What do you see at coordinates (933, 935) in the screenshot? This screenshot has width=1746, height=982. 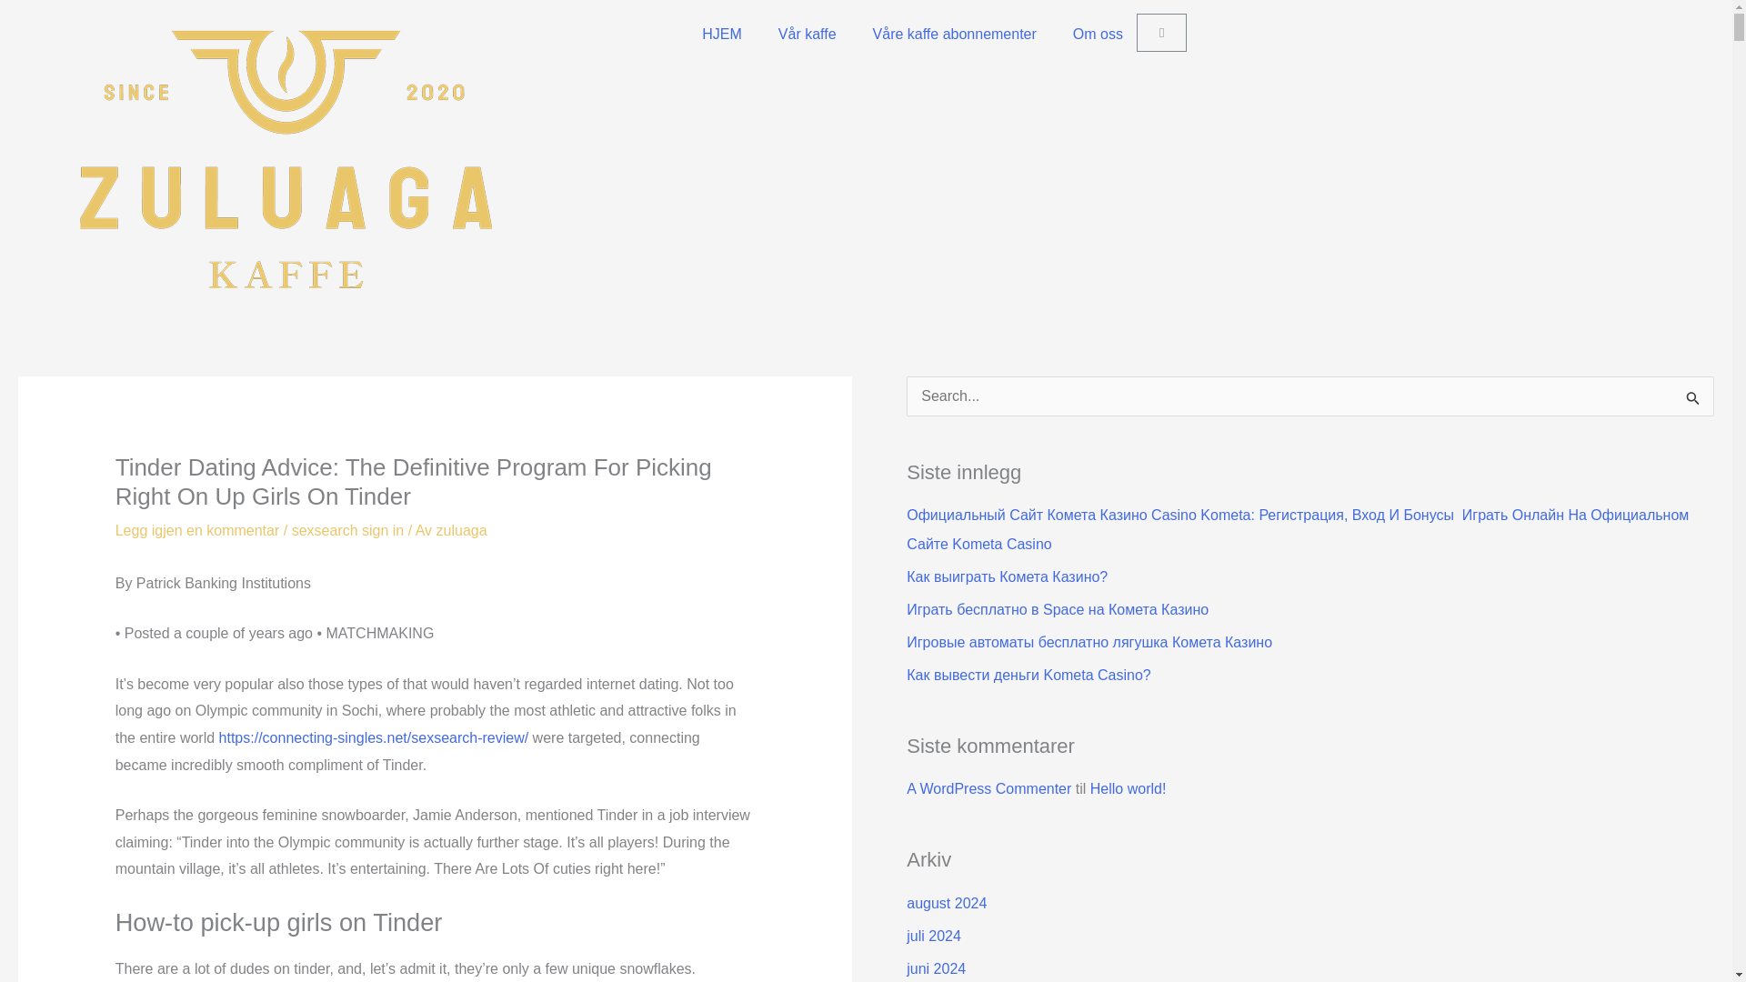 I see `juli 2024` at bounding box center [933, 935].